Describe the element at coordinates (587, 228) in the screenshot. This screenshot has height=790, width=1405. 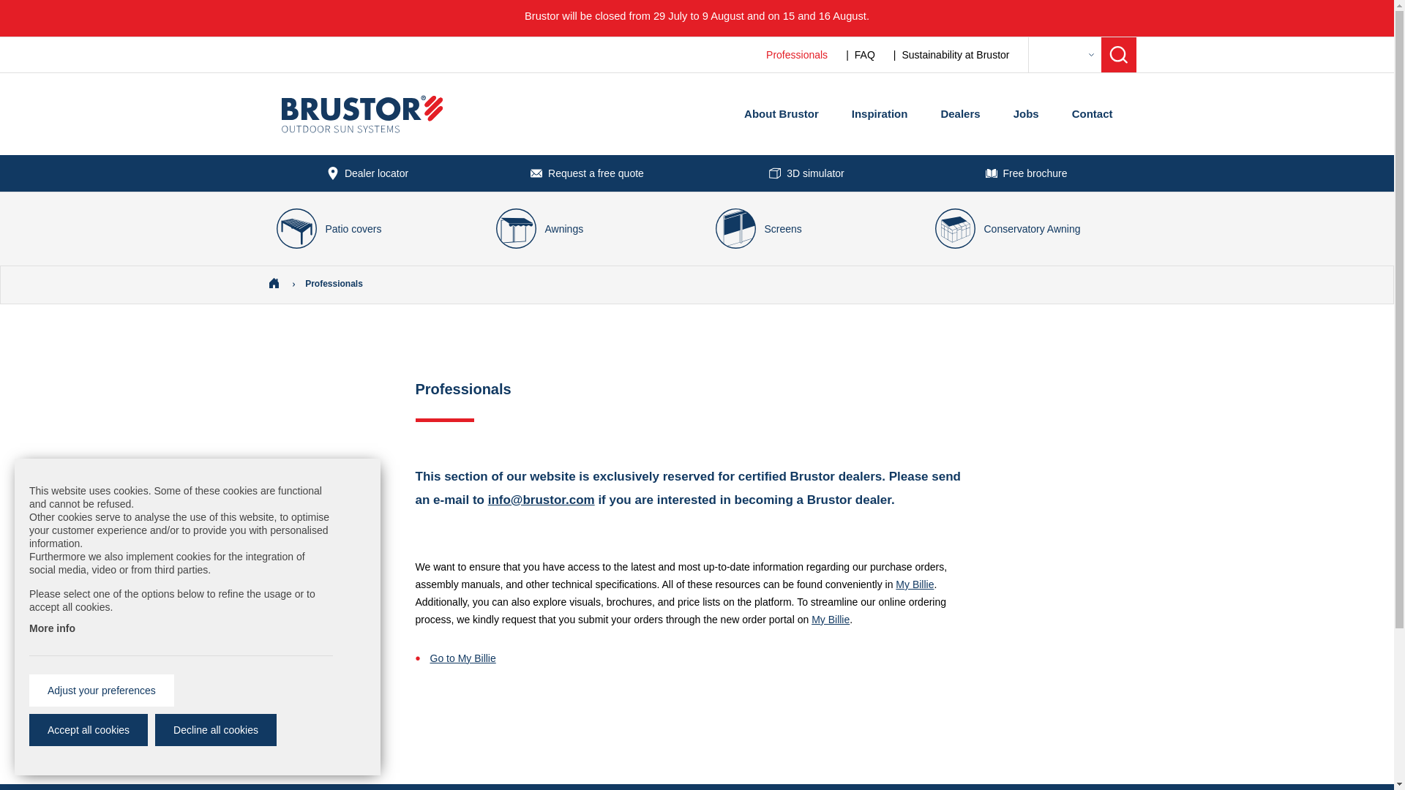
I see `Awnings` at that location.